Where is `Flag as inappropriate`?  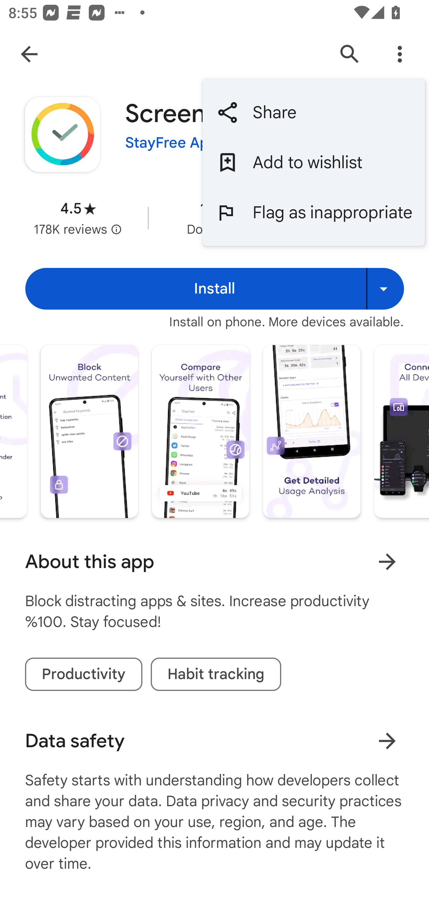
Flag as inappropriate is located at coordinates (313, 212).